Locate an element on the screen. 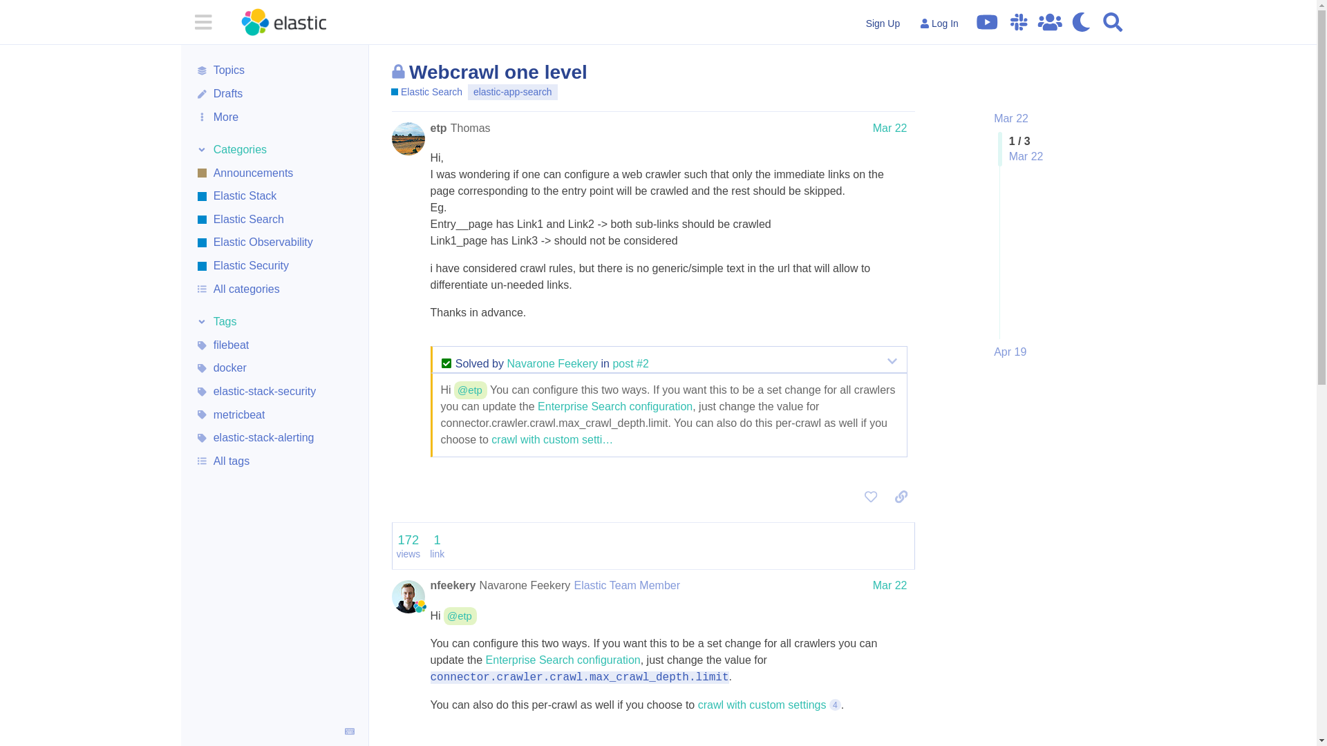 The height and width of the screenshot is (746, 1327). Navarone Feekery is located at coordinates (552, 363).